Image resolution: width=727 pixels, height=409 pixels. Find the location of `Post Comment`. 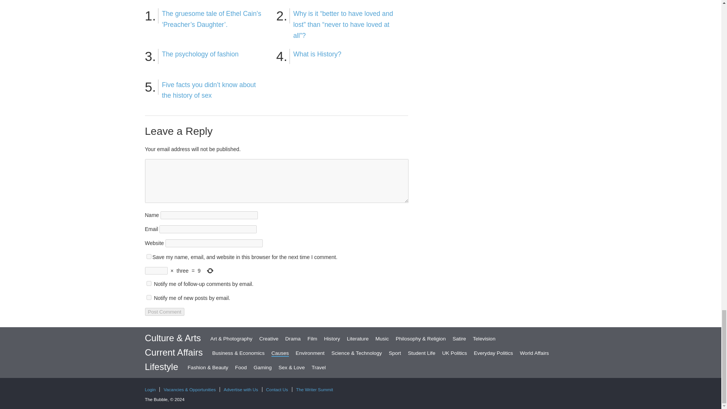

Post Comment is located at coordinates (164, 312).